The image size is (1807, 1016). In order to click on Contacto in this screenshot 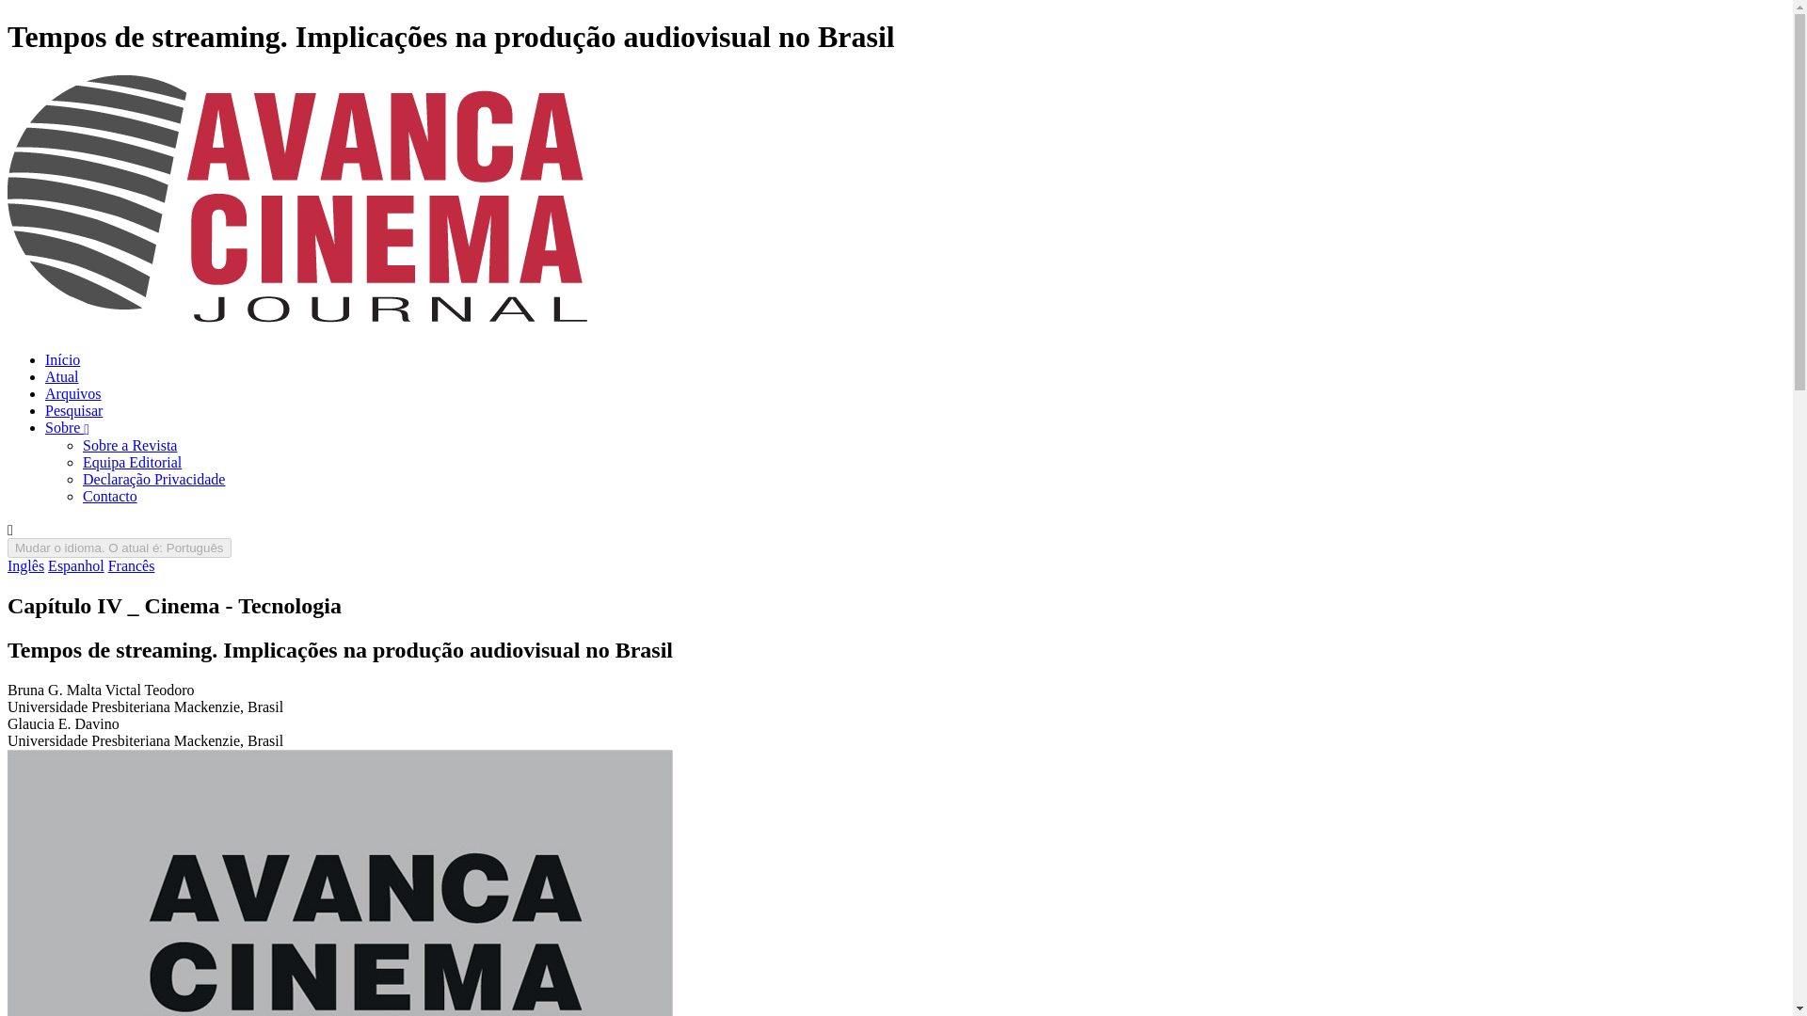, I will do `click(109, 496)`.